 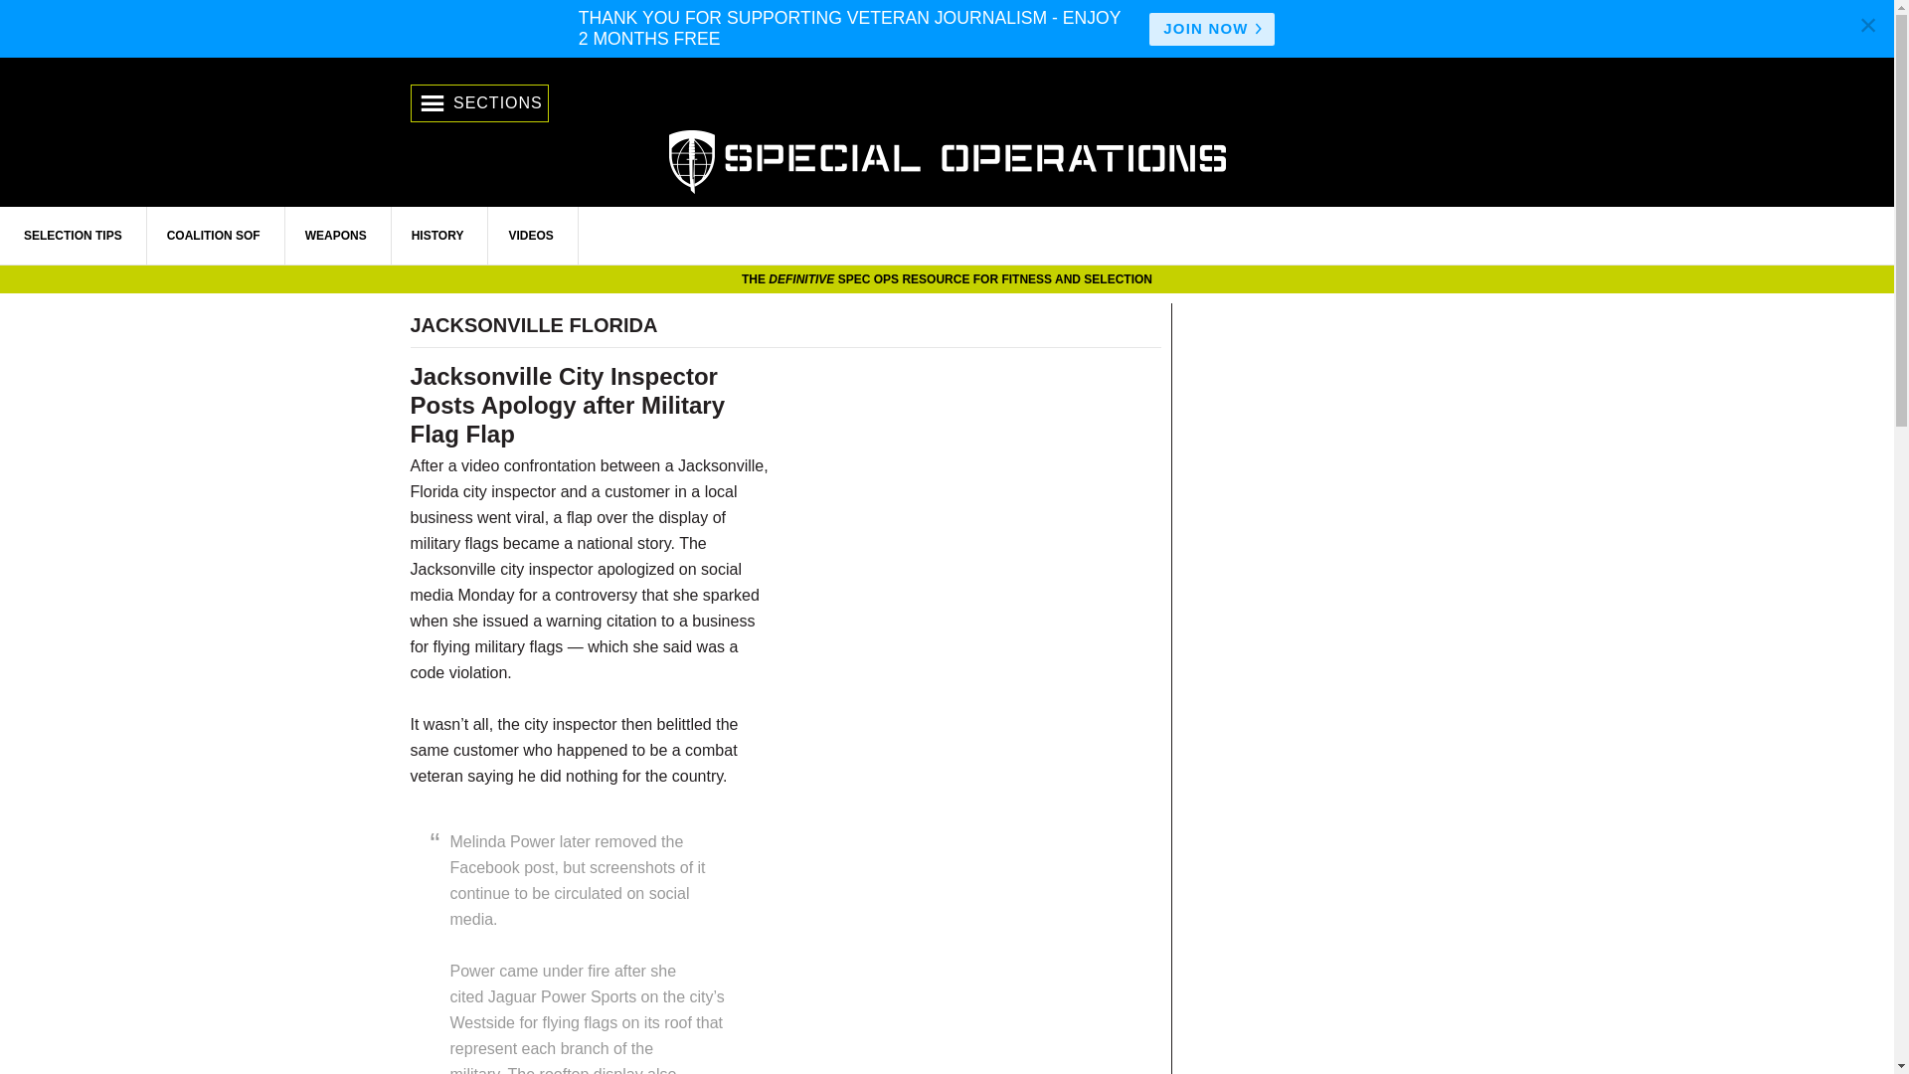 I want to click on SECTIONS, so click(x=479, y=103).